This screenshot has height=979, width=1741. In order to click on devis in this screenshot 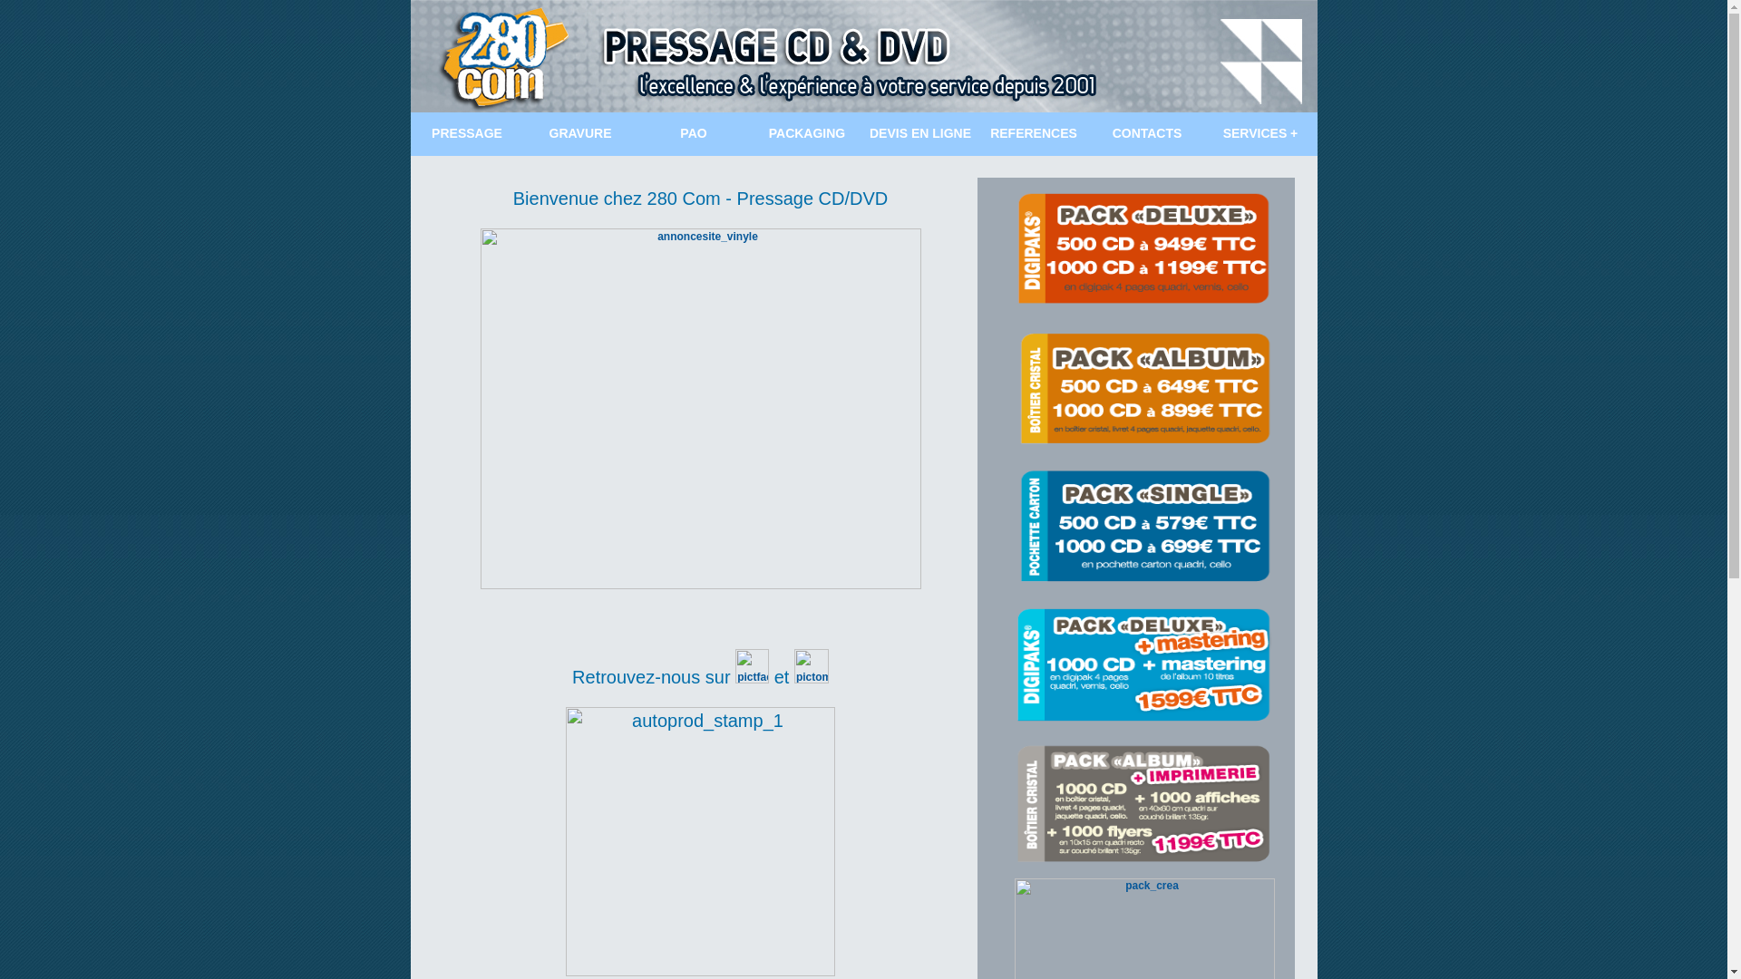, I will do `click(701, 586)`.